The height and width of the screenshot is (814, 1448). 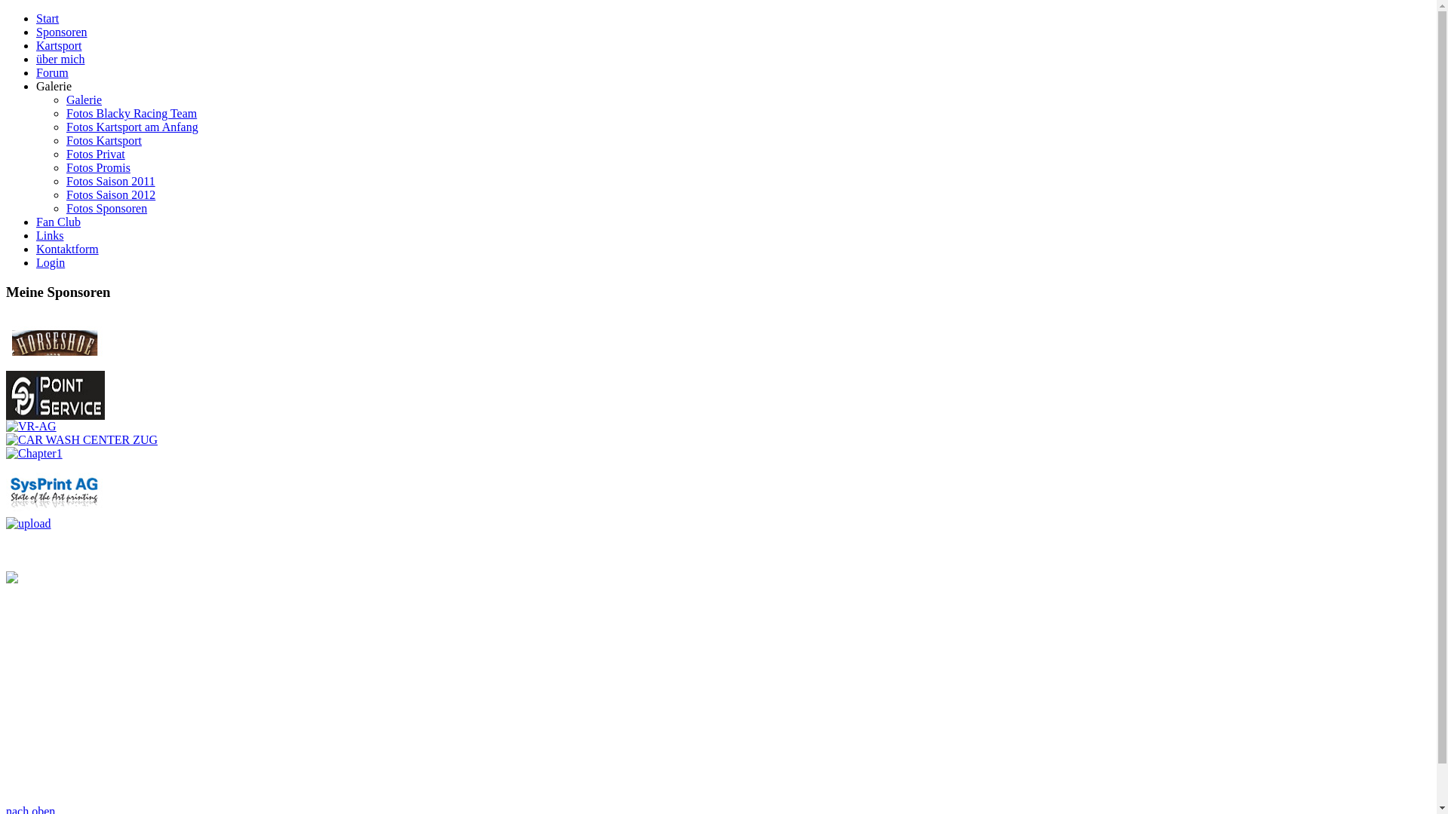 I want to click on VR-AG, so click(x=32, y=427).